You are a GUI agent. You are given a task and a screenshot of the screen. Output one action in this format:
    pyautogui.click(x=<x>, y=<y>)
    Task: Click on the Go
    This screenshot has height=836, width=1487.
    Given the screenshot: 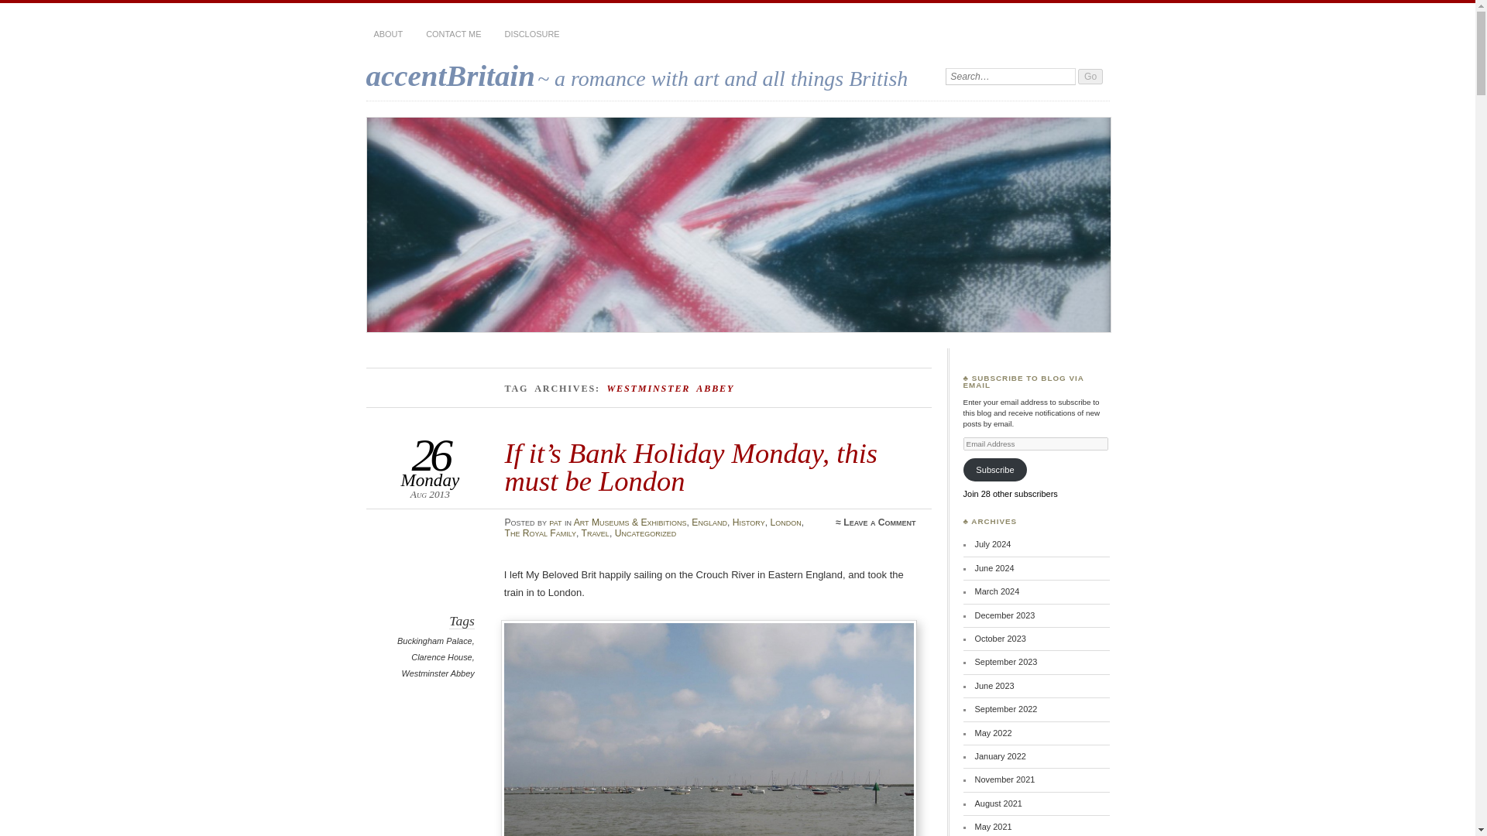 What is the action you would take?
    pyautogui.click(x=1090, y=76)
    